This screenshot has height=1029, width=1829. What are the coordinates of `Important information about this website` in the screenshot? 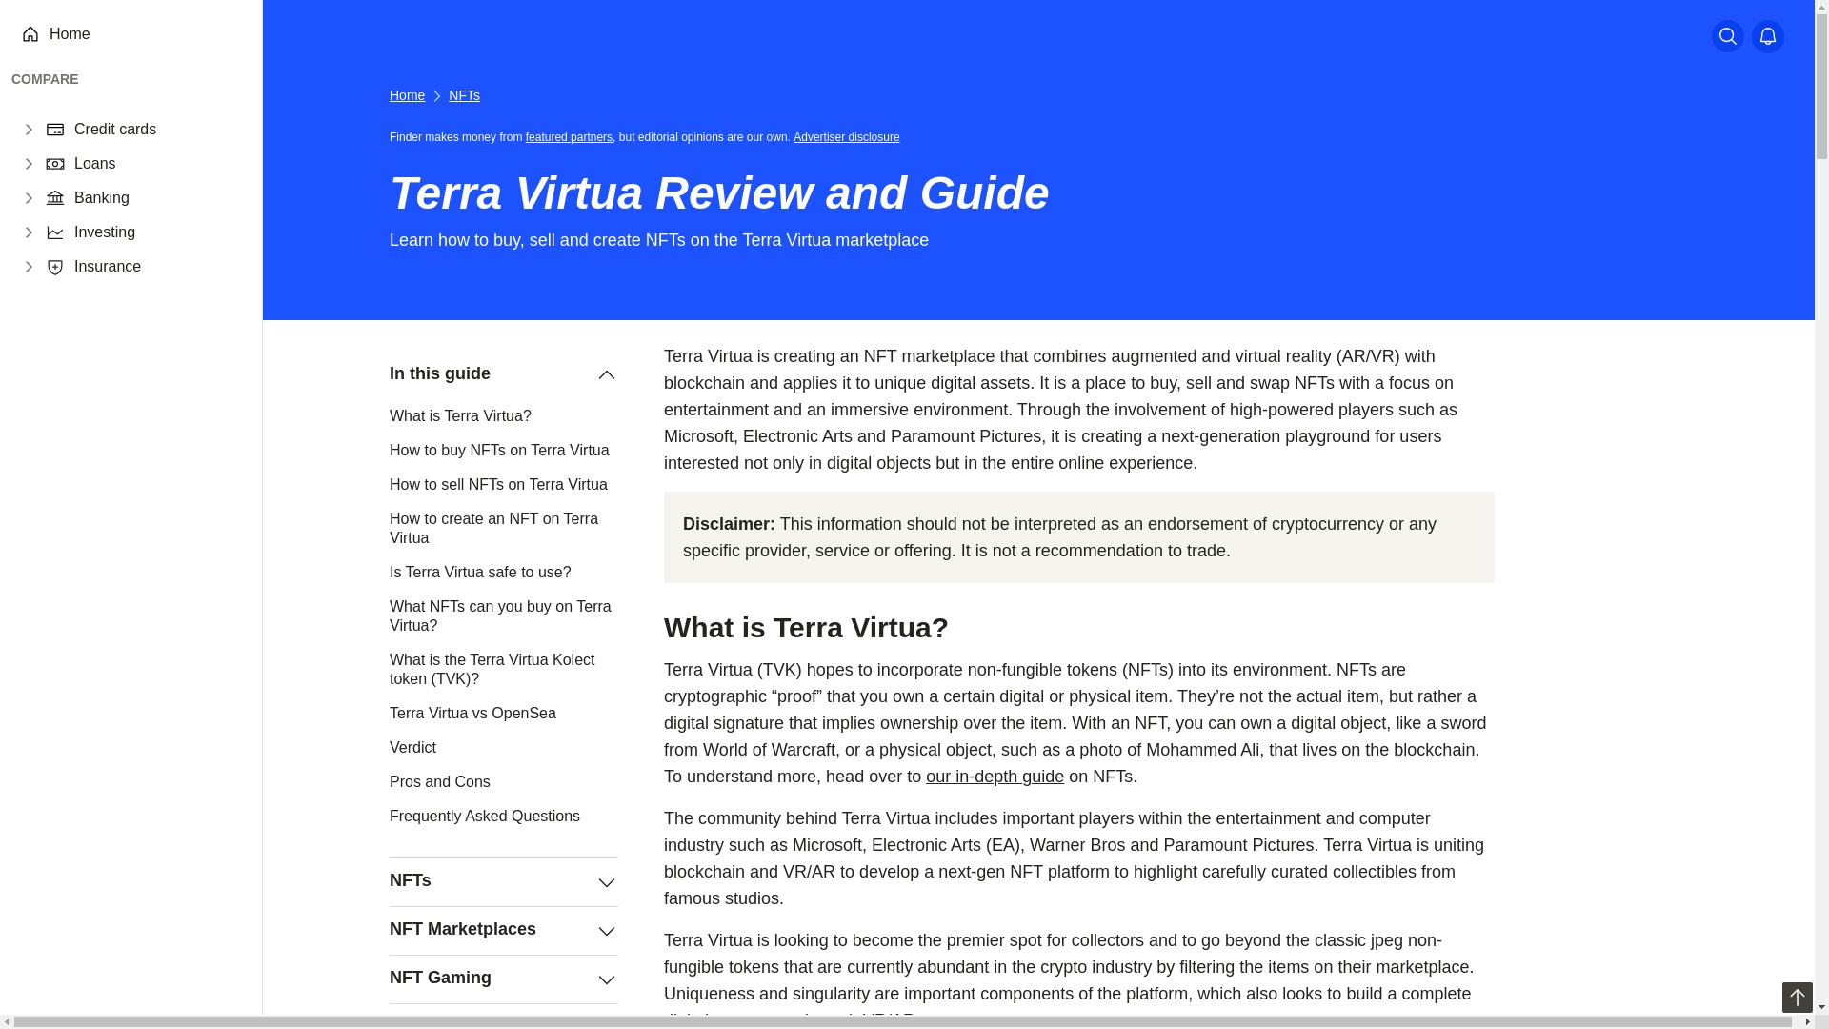 It's located at (850, 135).